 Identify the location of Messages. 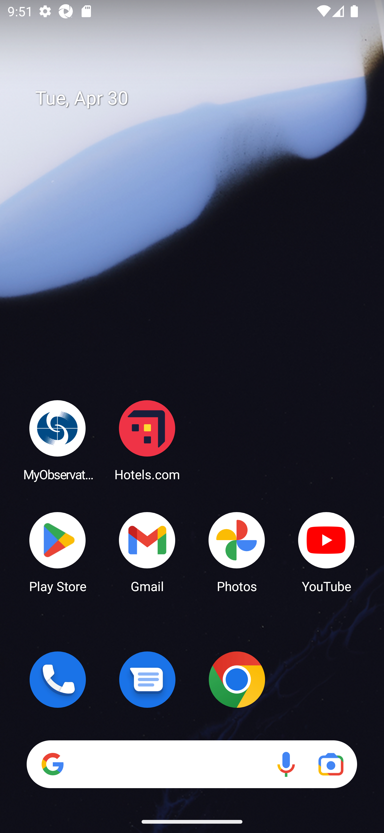
(147, 679).